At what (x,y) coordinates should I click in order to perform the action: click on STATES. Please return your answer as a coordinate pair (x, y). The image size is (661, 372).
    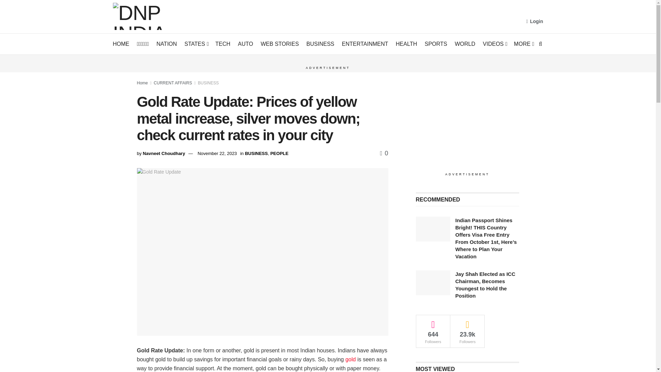
    Looking at the image, I should click on (196, 44).